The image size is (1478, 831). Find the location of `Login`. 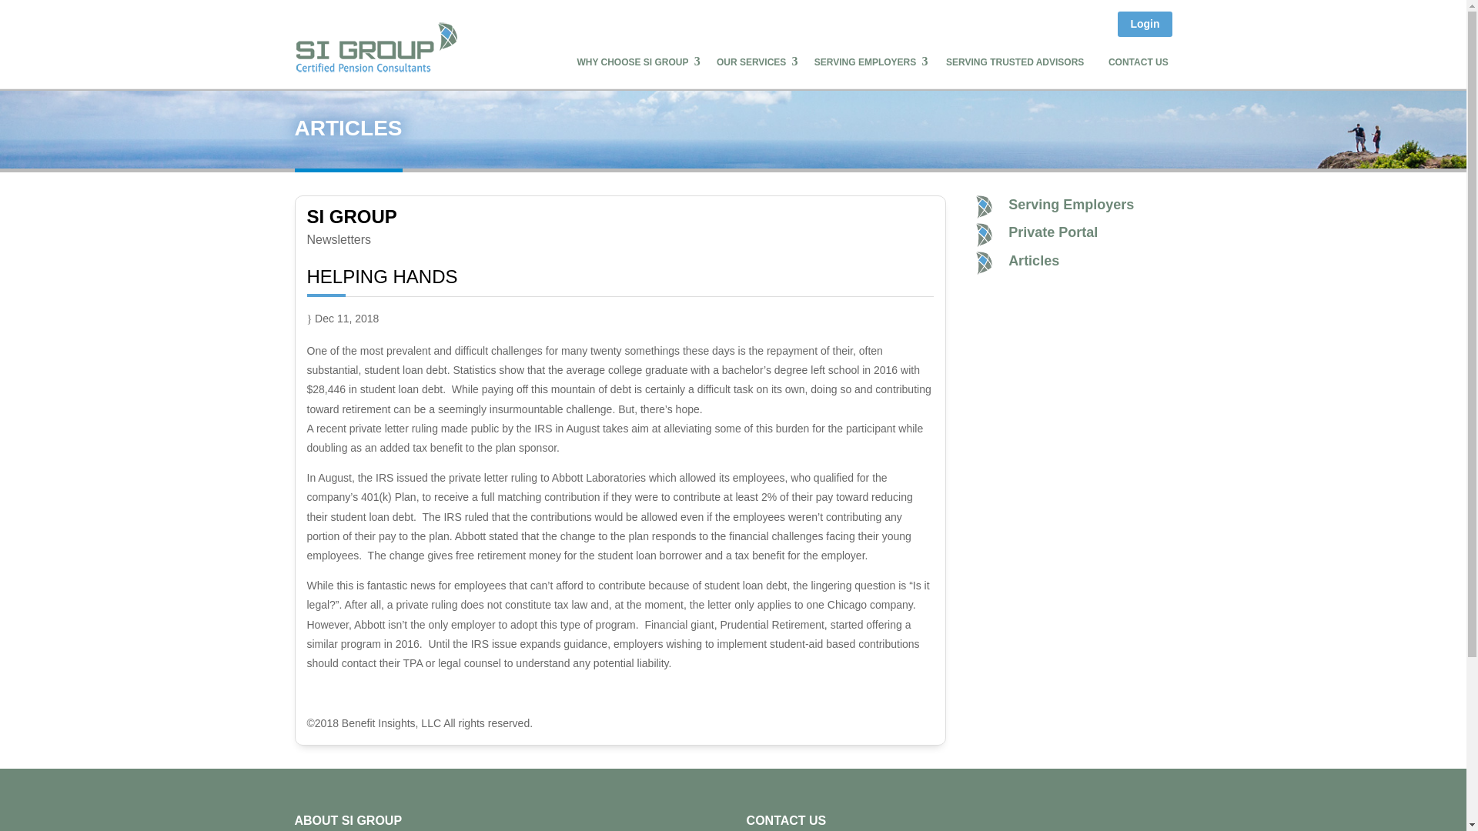

Login is located at coordinates (1144, 24).